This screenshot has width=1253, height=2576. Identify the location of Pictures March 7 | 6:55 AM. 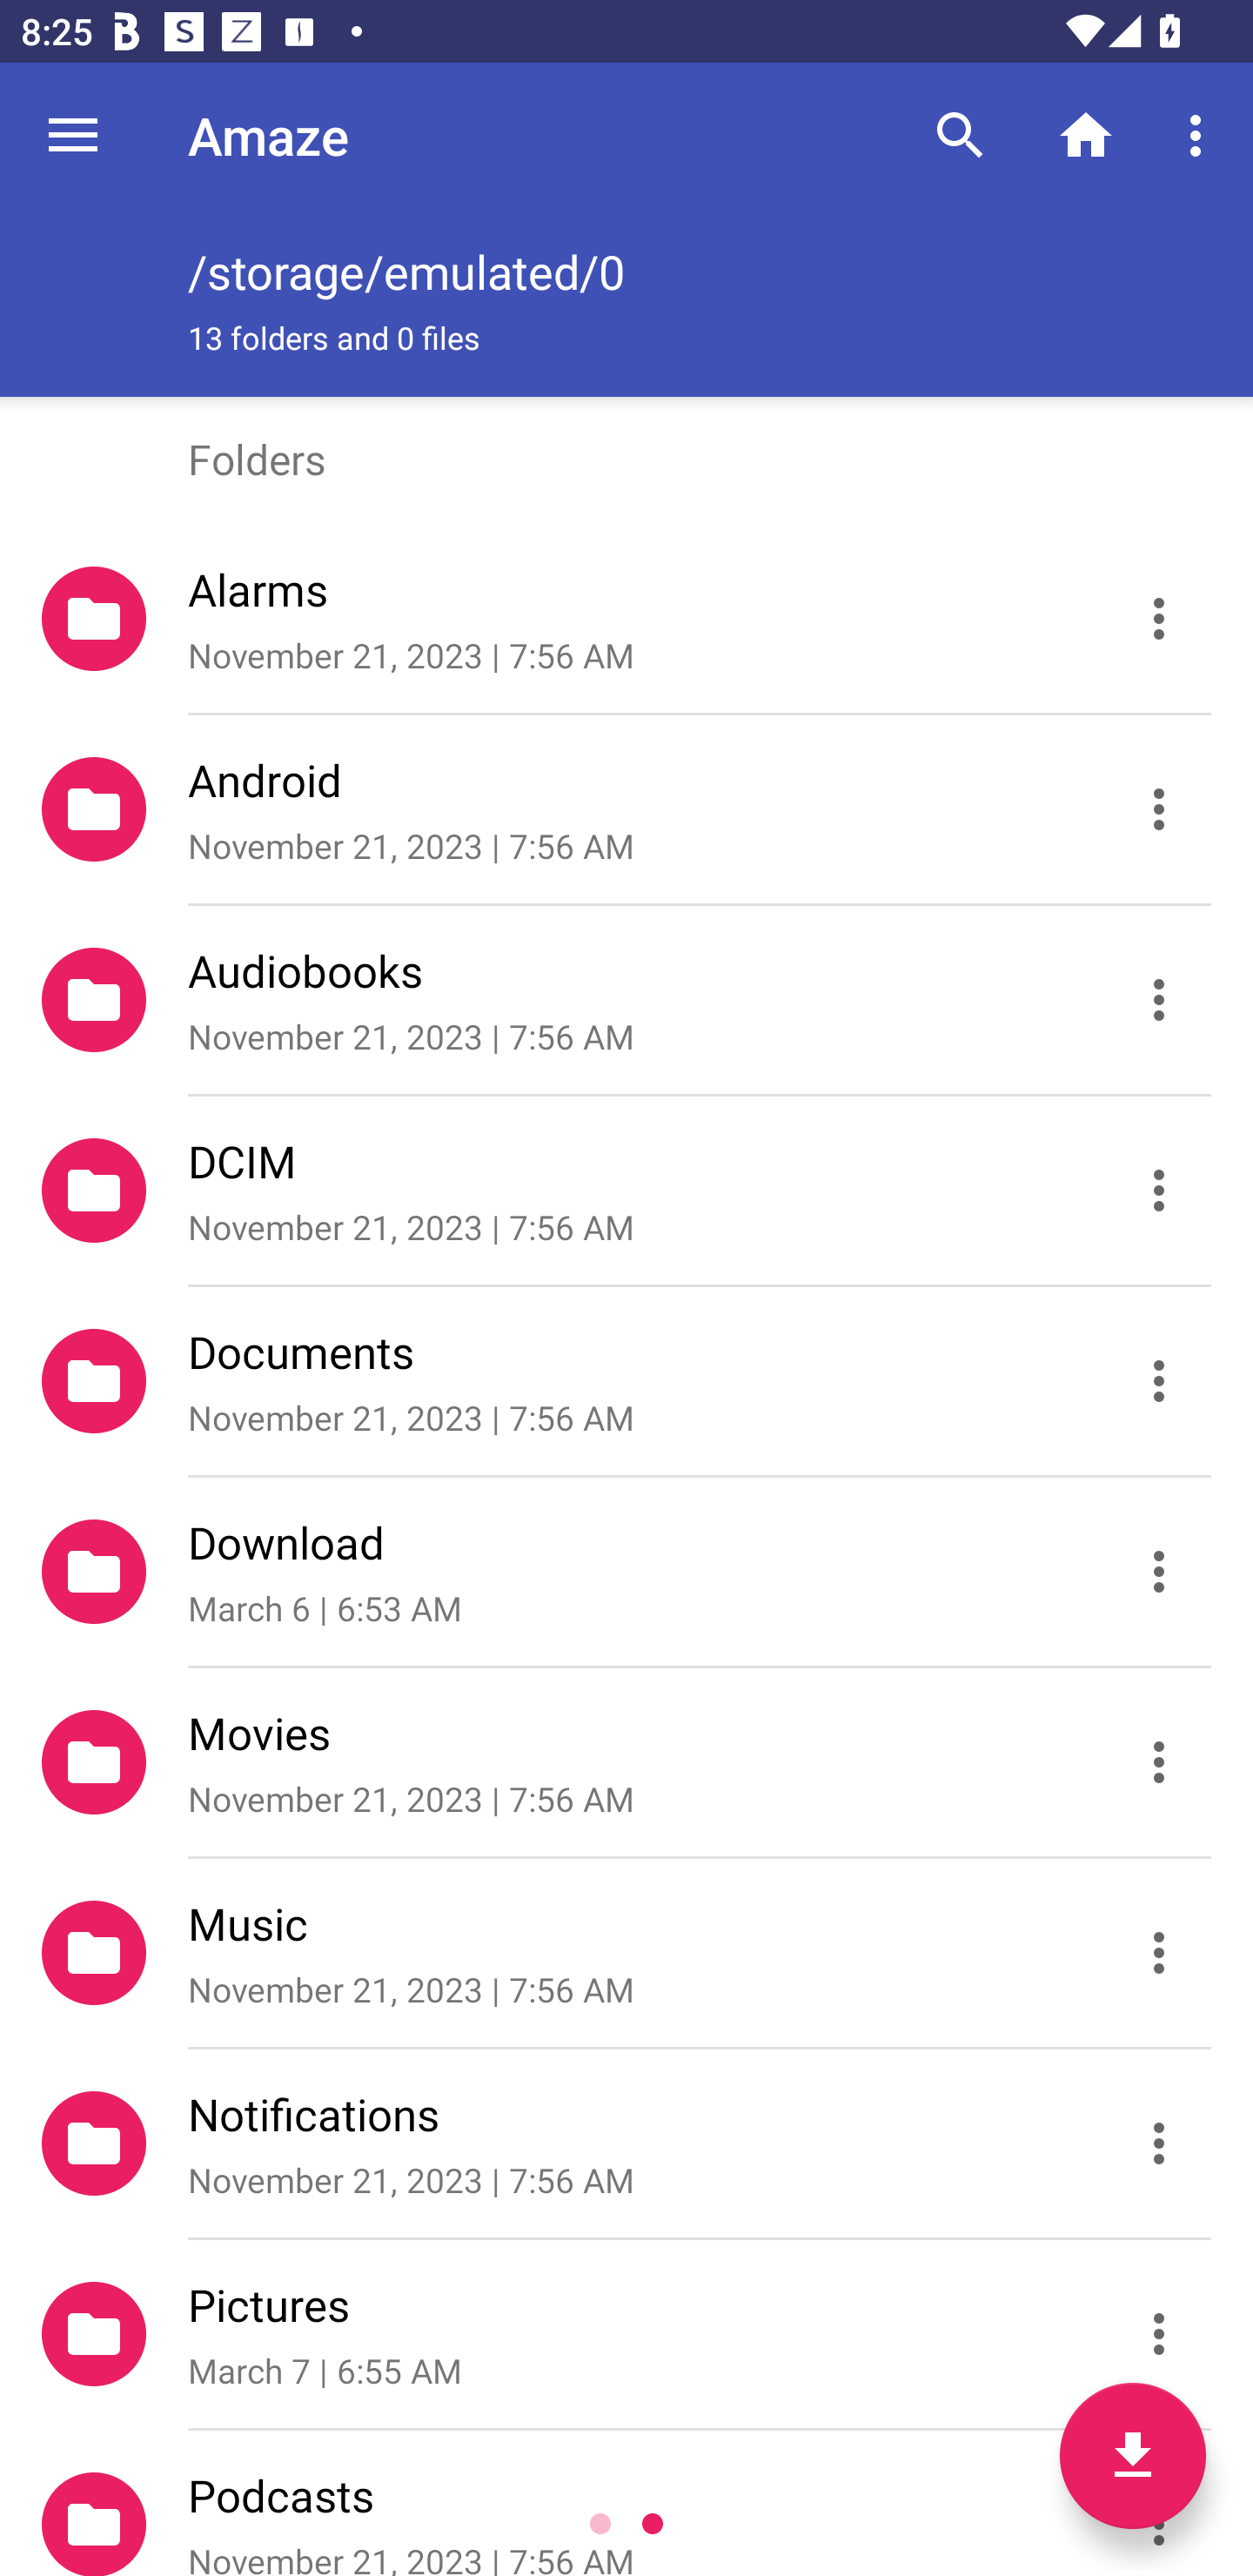
(626, 2335).